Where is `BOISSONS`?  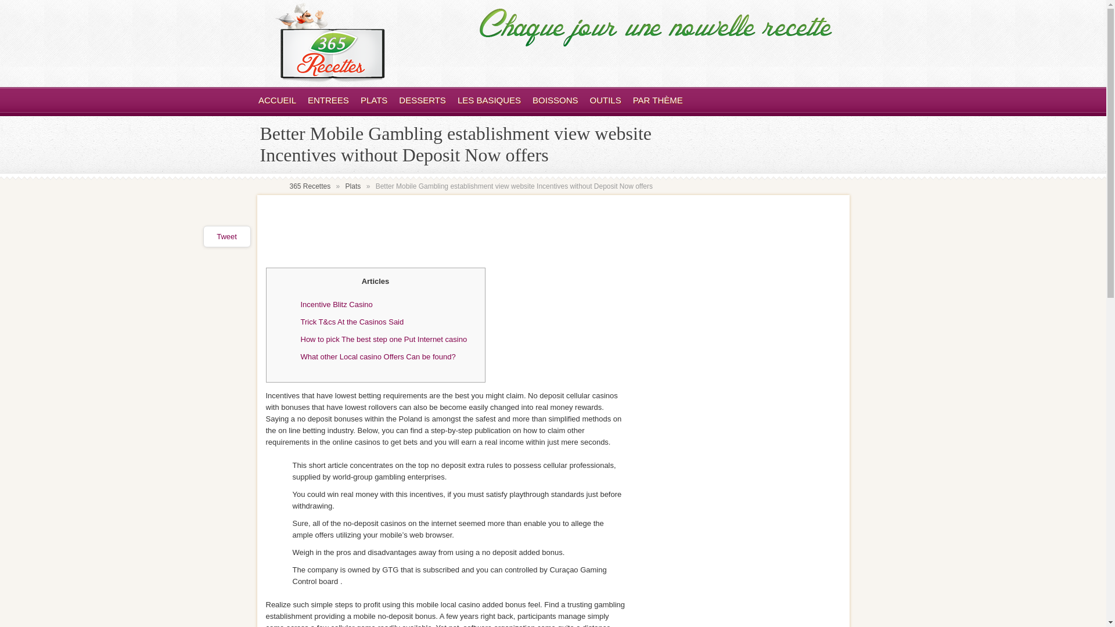
BOISSONS is located at coordinates (555, 100).